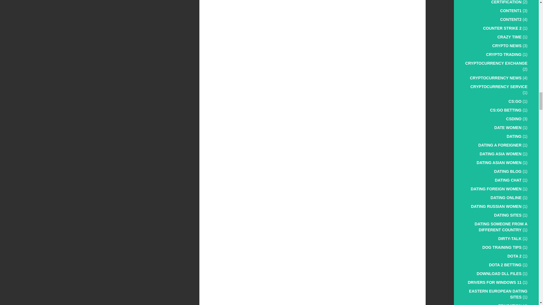 The image size is (543, 305). I want to click on Computers, Computer Certification, so click(502, 2).